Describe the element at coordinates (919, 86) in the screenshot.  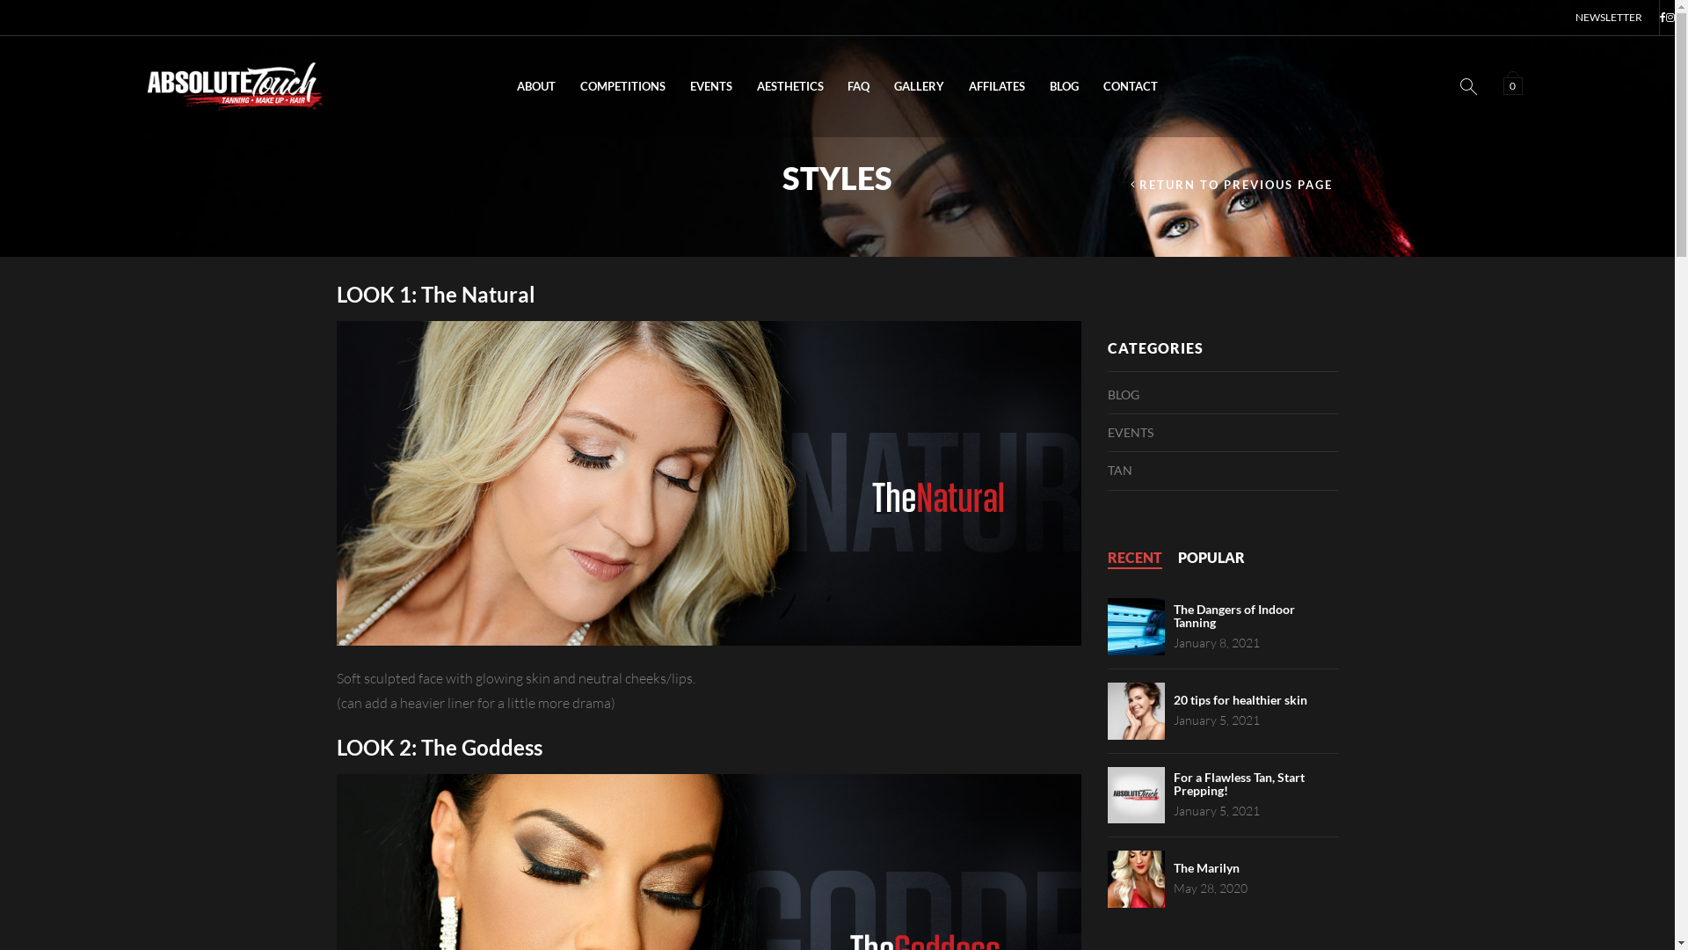
I see `GALLERY` at that location.